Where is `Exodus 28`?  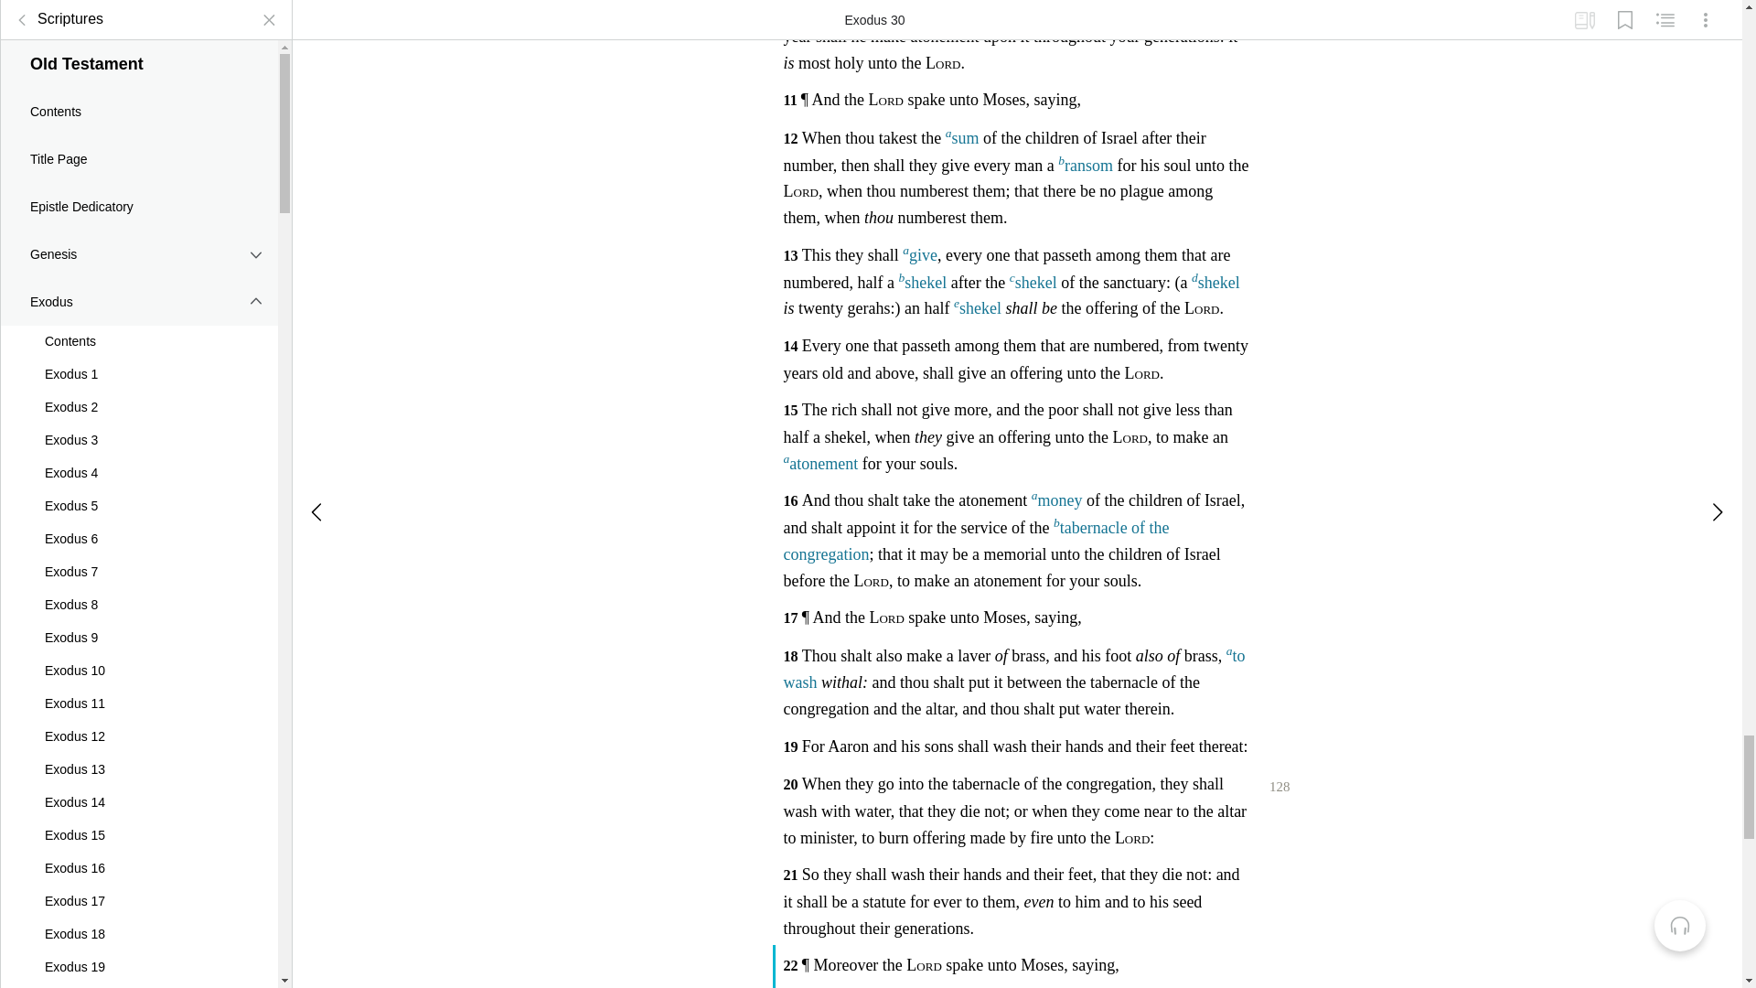 Exodus 28 is located at coordinates (139, 262).